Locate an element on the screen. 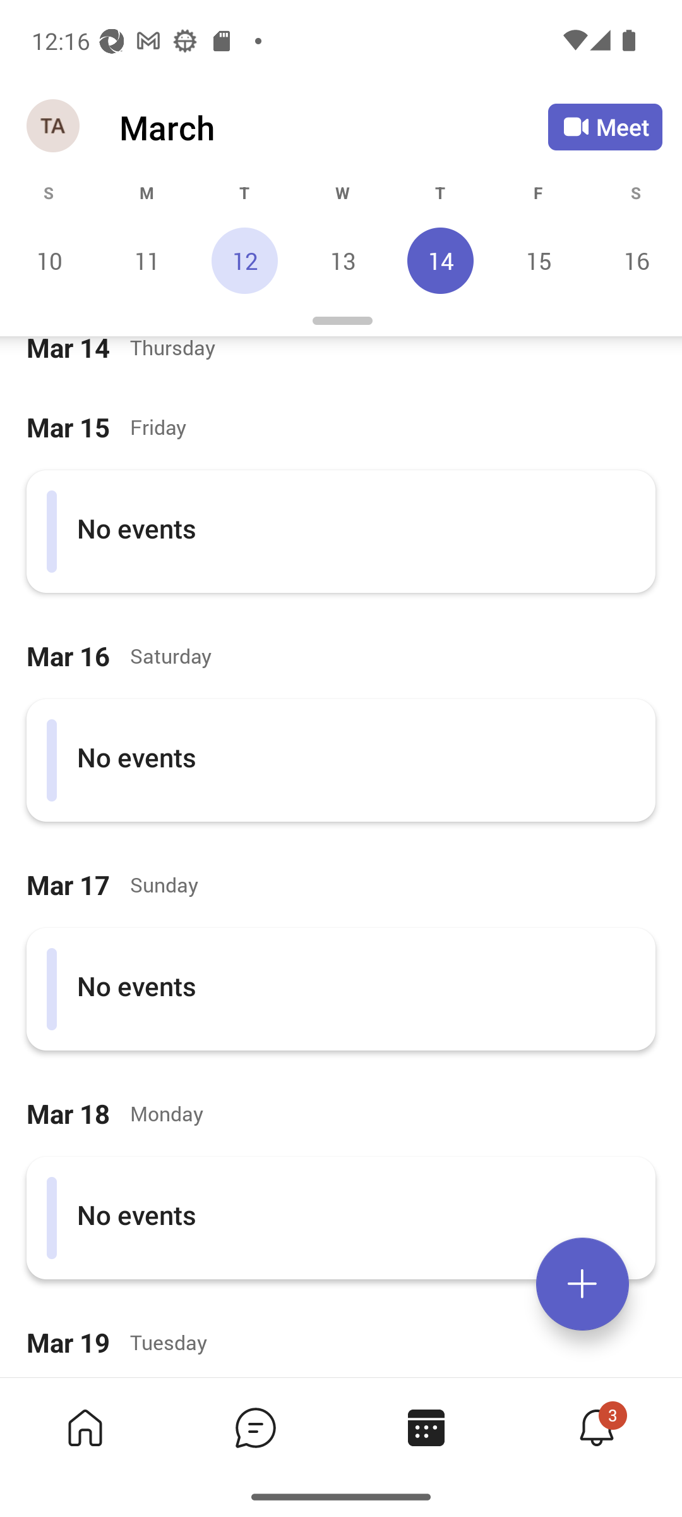 This screenshot has height=1517, width=682. Friday, March 15 15 is located at coordinates (538, 260).